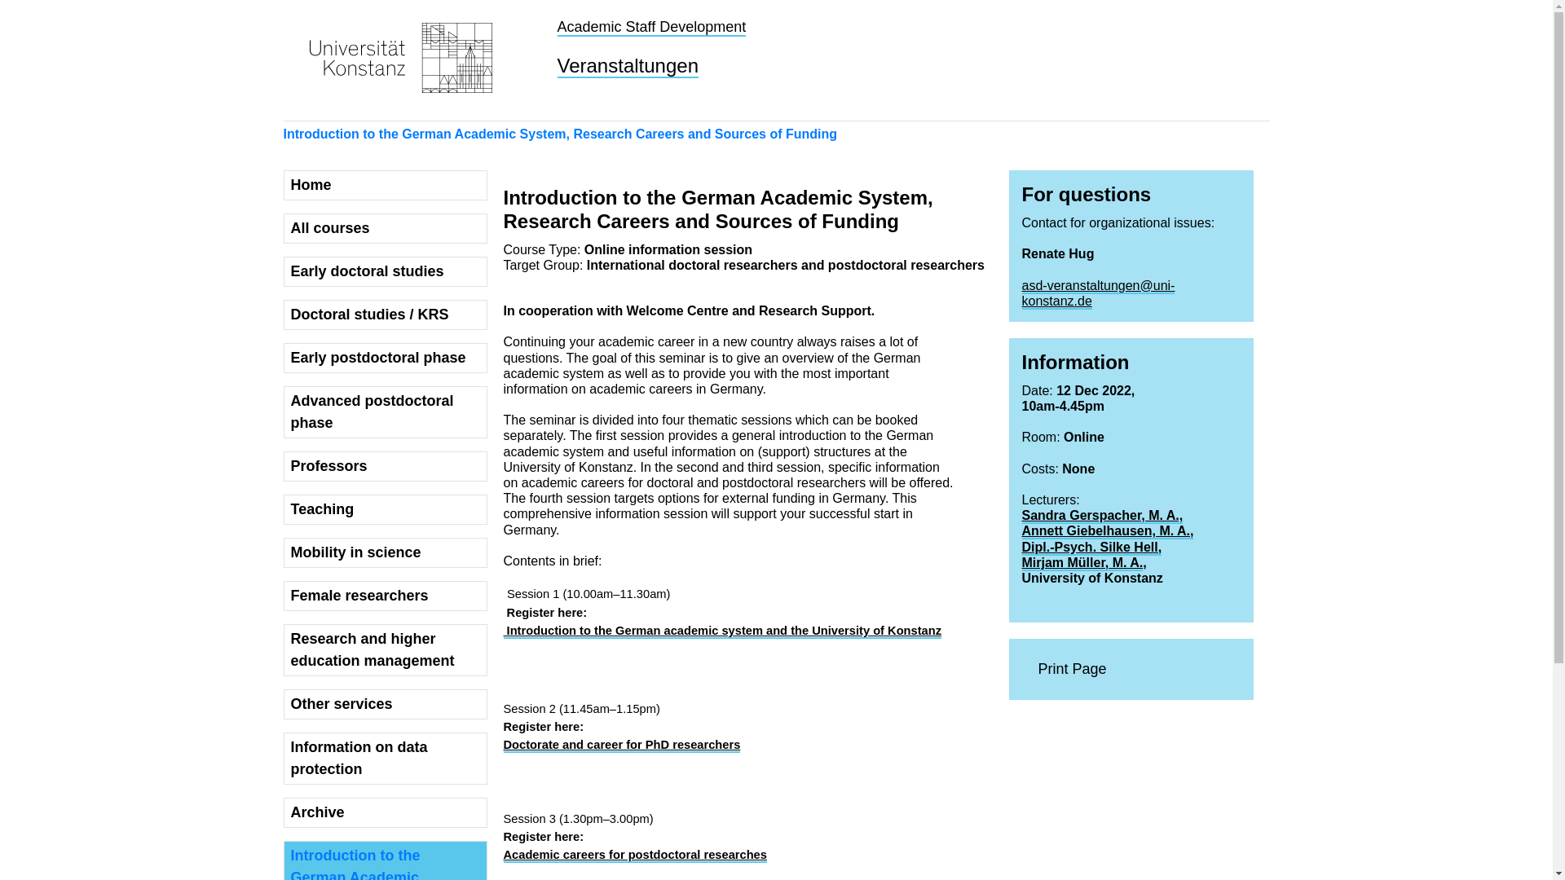 This screenshot has width=1565, height=880. Describe the element at coordinates (385, 358) in the screenshot. I see `Early postdoctoral phase` at that location.